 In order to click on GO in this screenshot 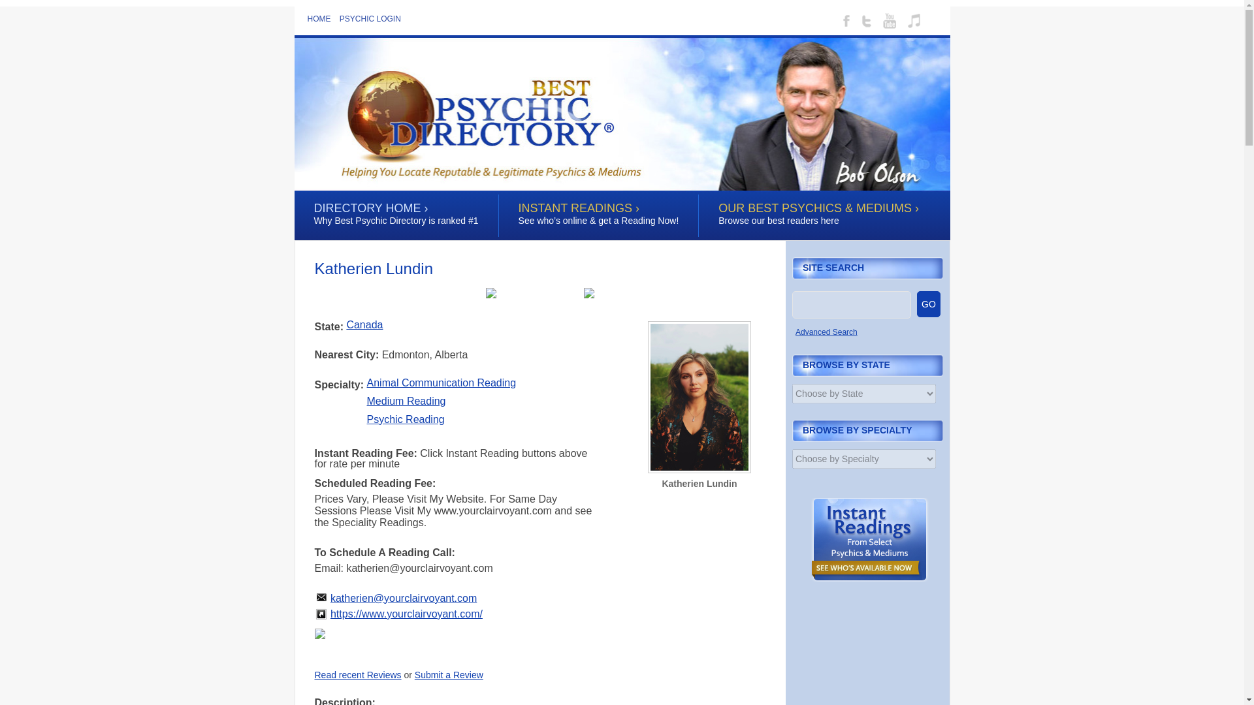, I will do `click(929, 304)`.